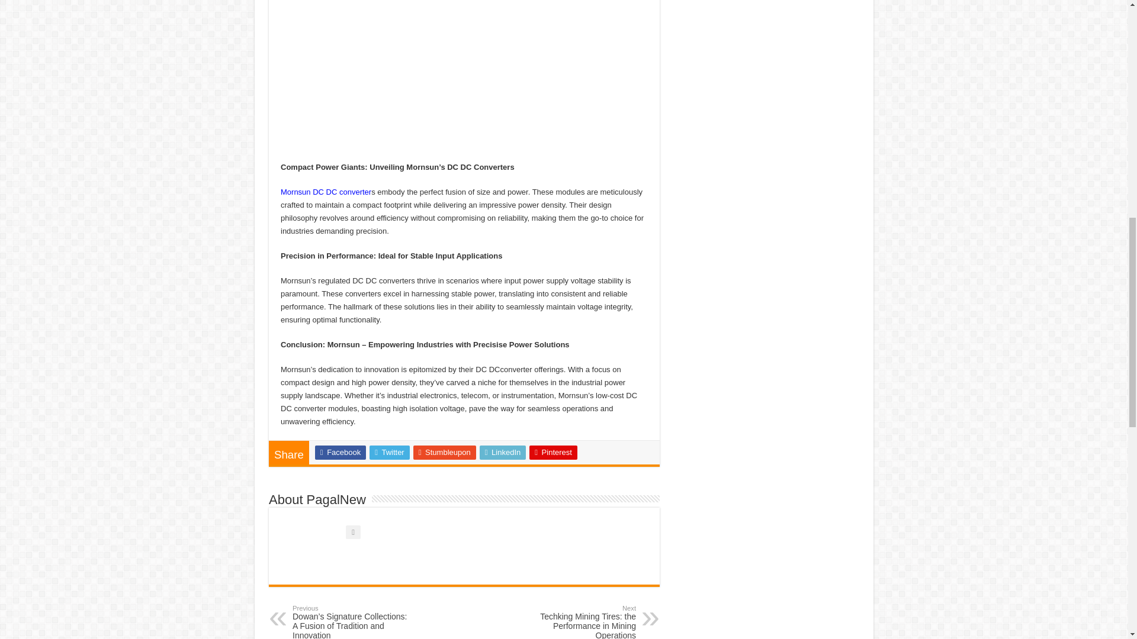  What do you see at coordinates (390, 452) in the screenshot?
I see `Twitter` at bounding box center [390, 452].